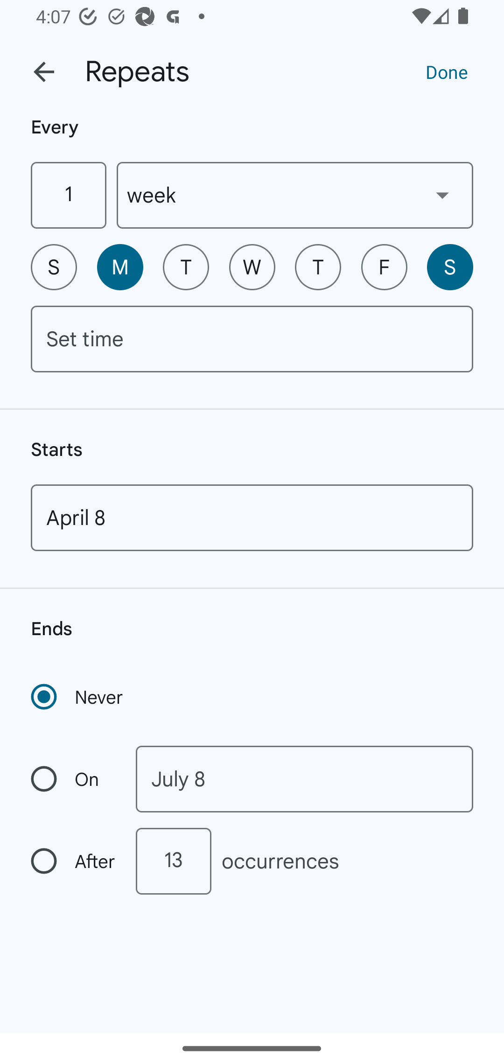 Image resolution: width=504 pixels, height=1064 pixels. What do you see at coordinates (304, 779) in the screenshot?
I see `July 8` at bounding box center [304, 779].